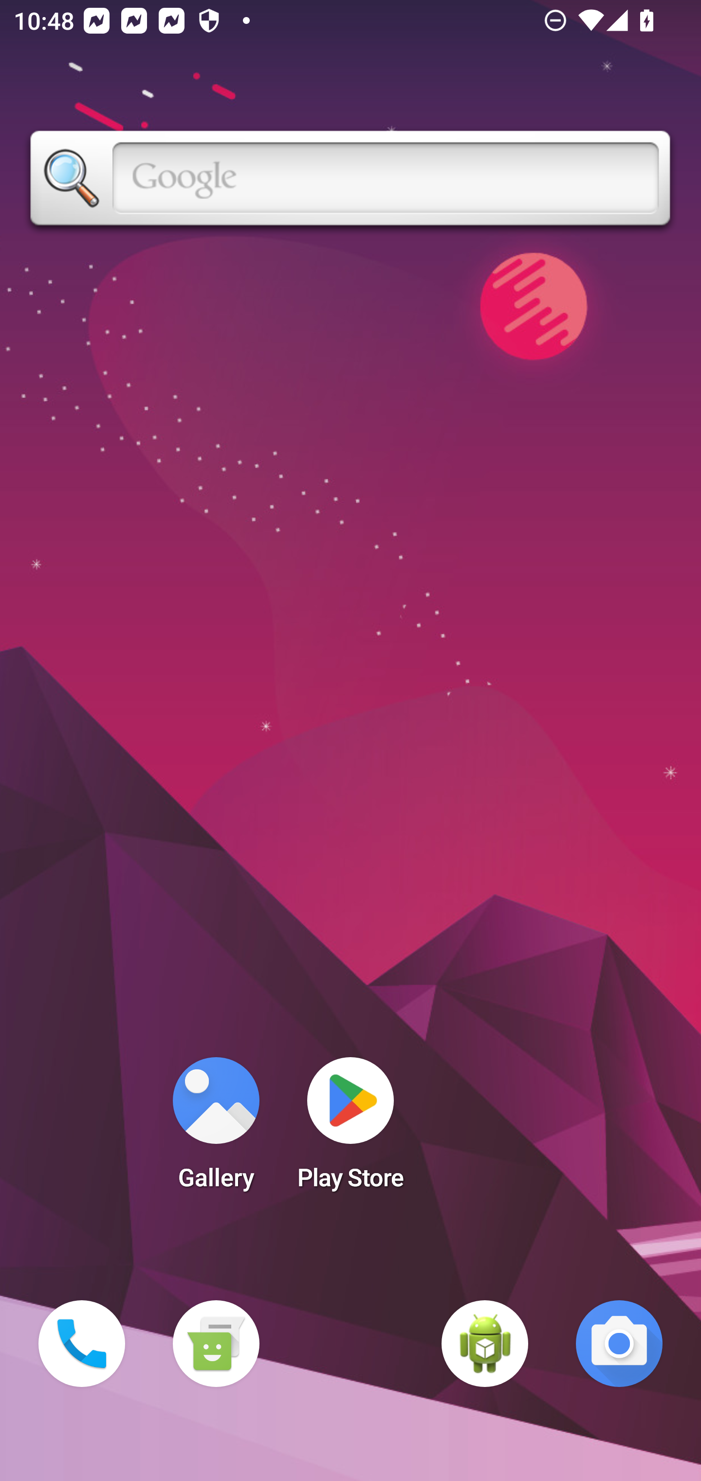 The height and width of the screenshot is (1481, 701). Describe the element at coordinates (216, 1129) in the screenshot. I see `Gallery` at that location.